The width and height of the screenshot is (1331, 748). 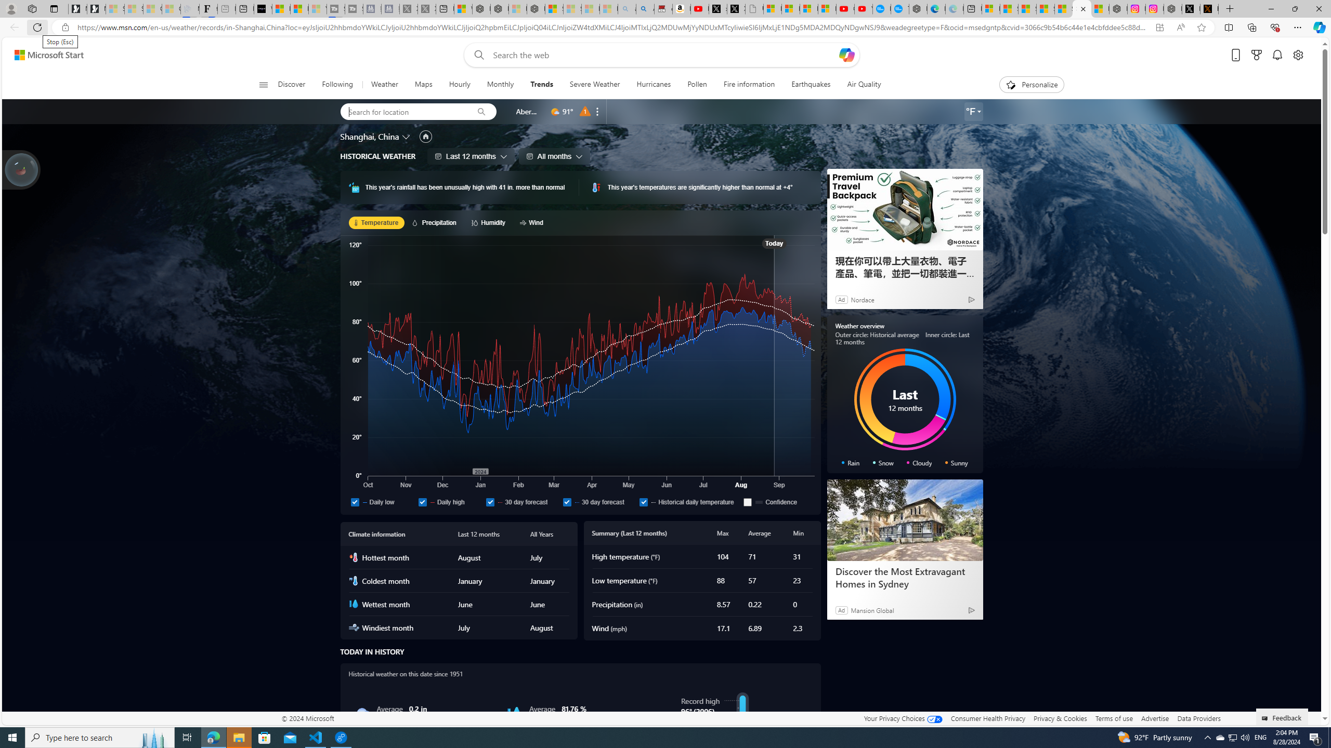 I want to click on Microsoft rewards, so click(x=1256, y=55).